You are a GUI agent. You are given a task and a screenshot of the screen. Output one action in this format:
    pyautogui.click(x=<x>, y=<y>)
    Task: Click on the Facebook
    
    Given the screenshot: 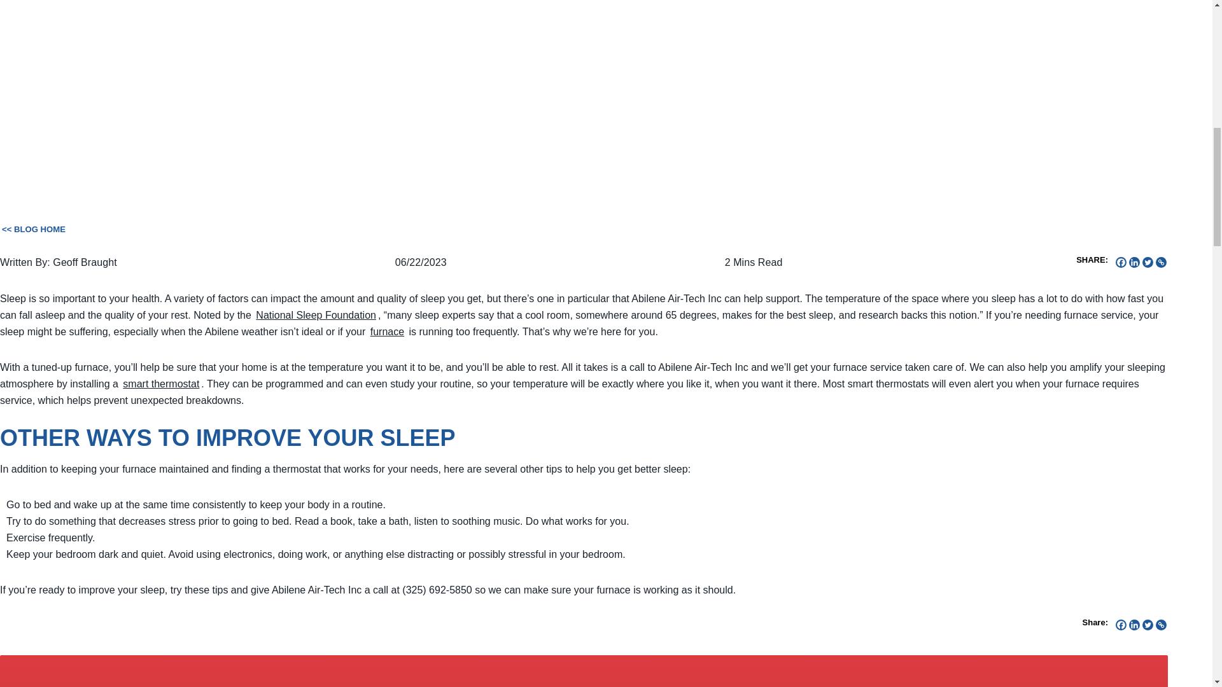 What is the action you would take?
    pyautogui.click(x=1121, y=625)
    